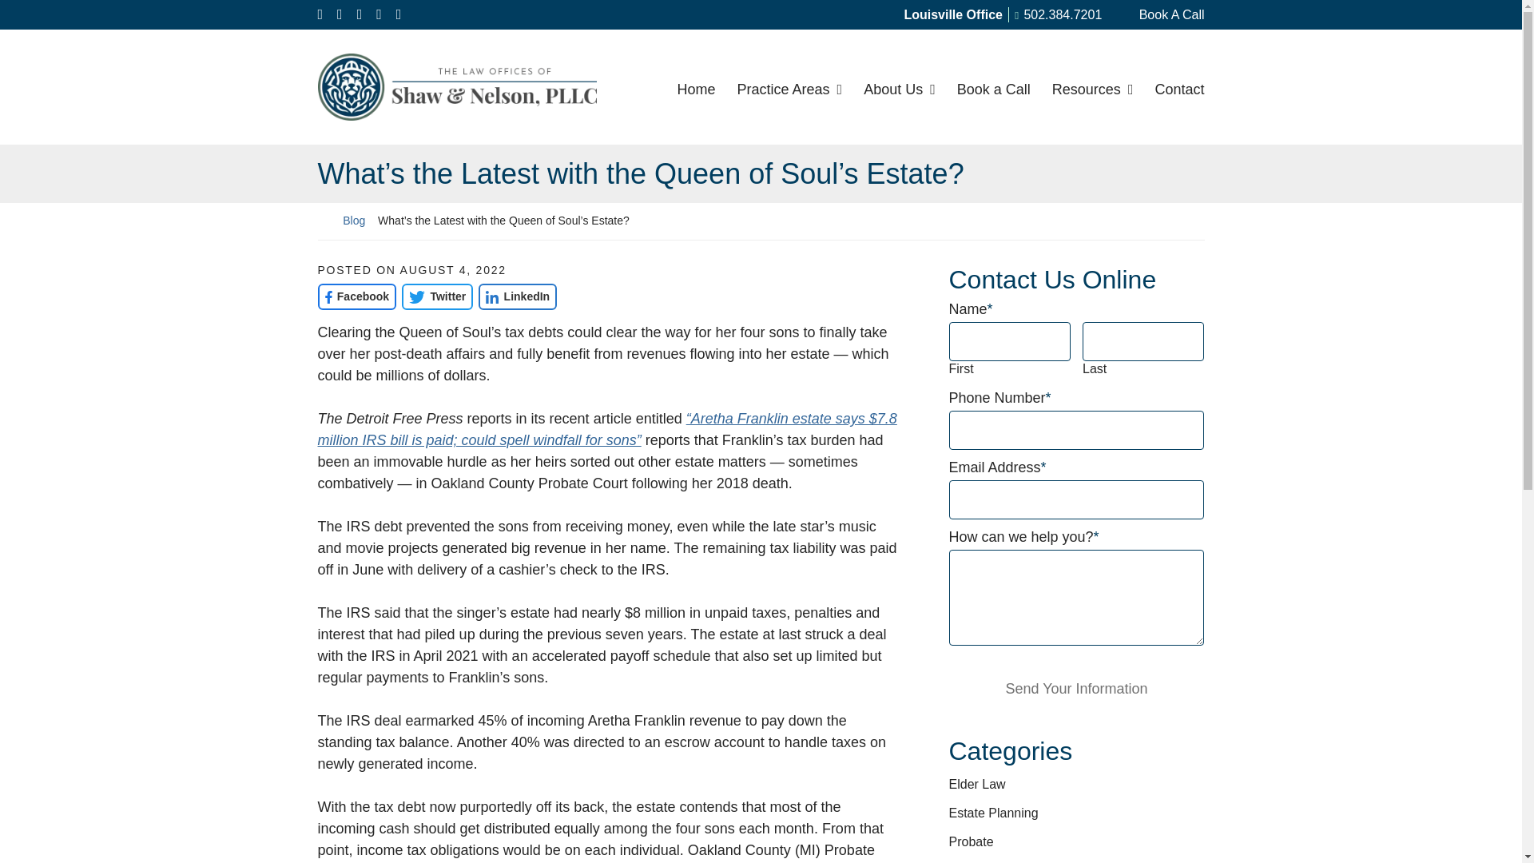 This screenshot has width=1534, height=863. I want to click on Home, so click(696, 86).